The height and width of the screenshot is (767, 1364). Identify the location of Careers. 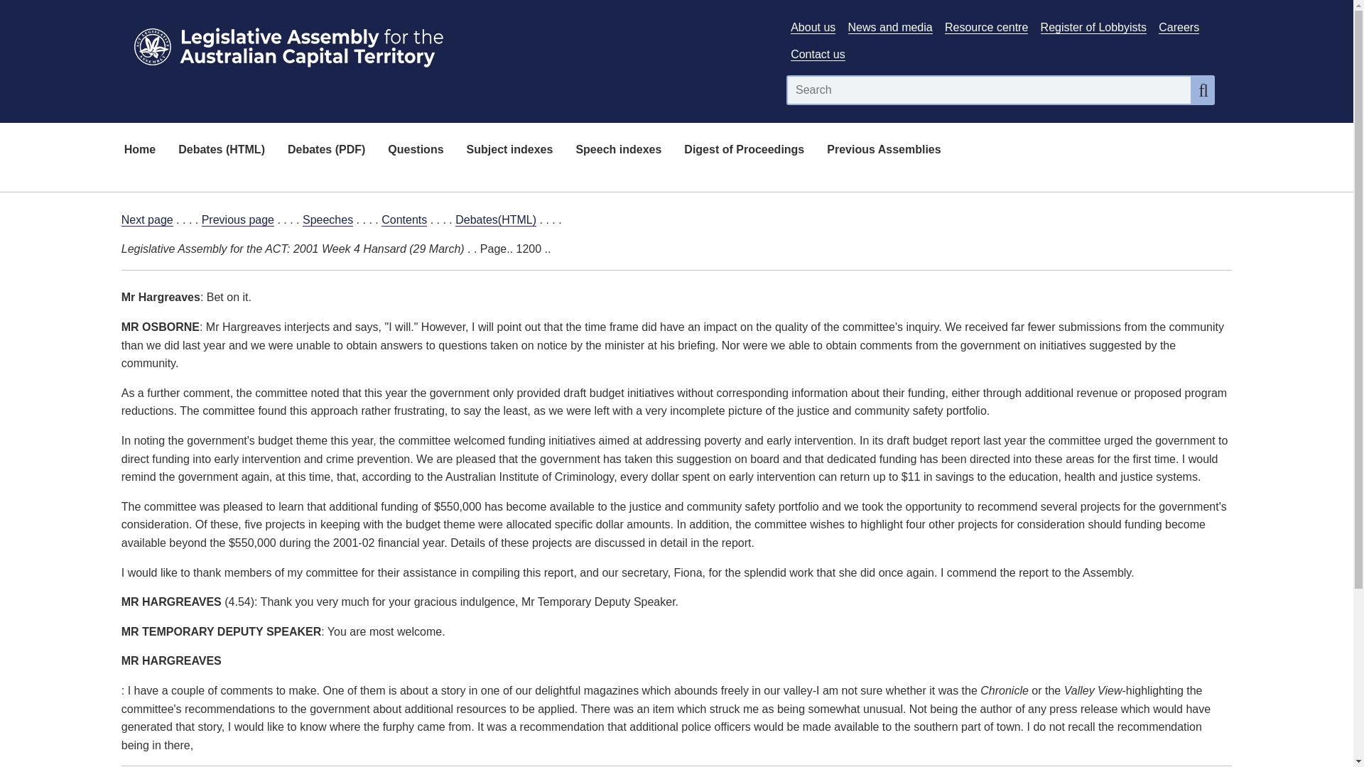
(1178, 27).